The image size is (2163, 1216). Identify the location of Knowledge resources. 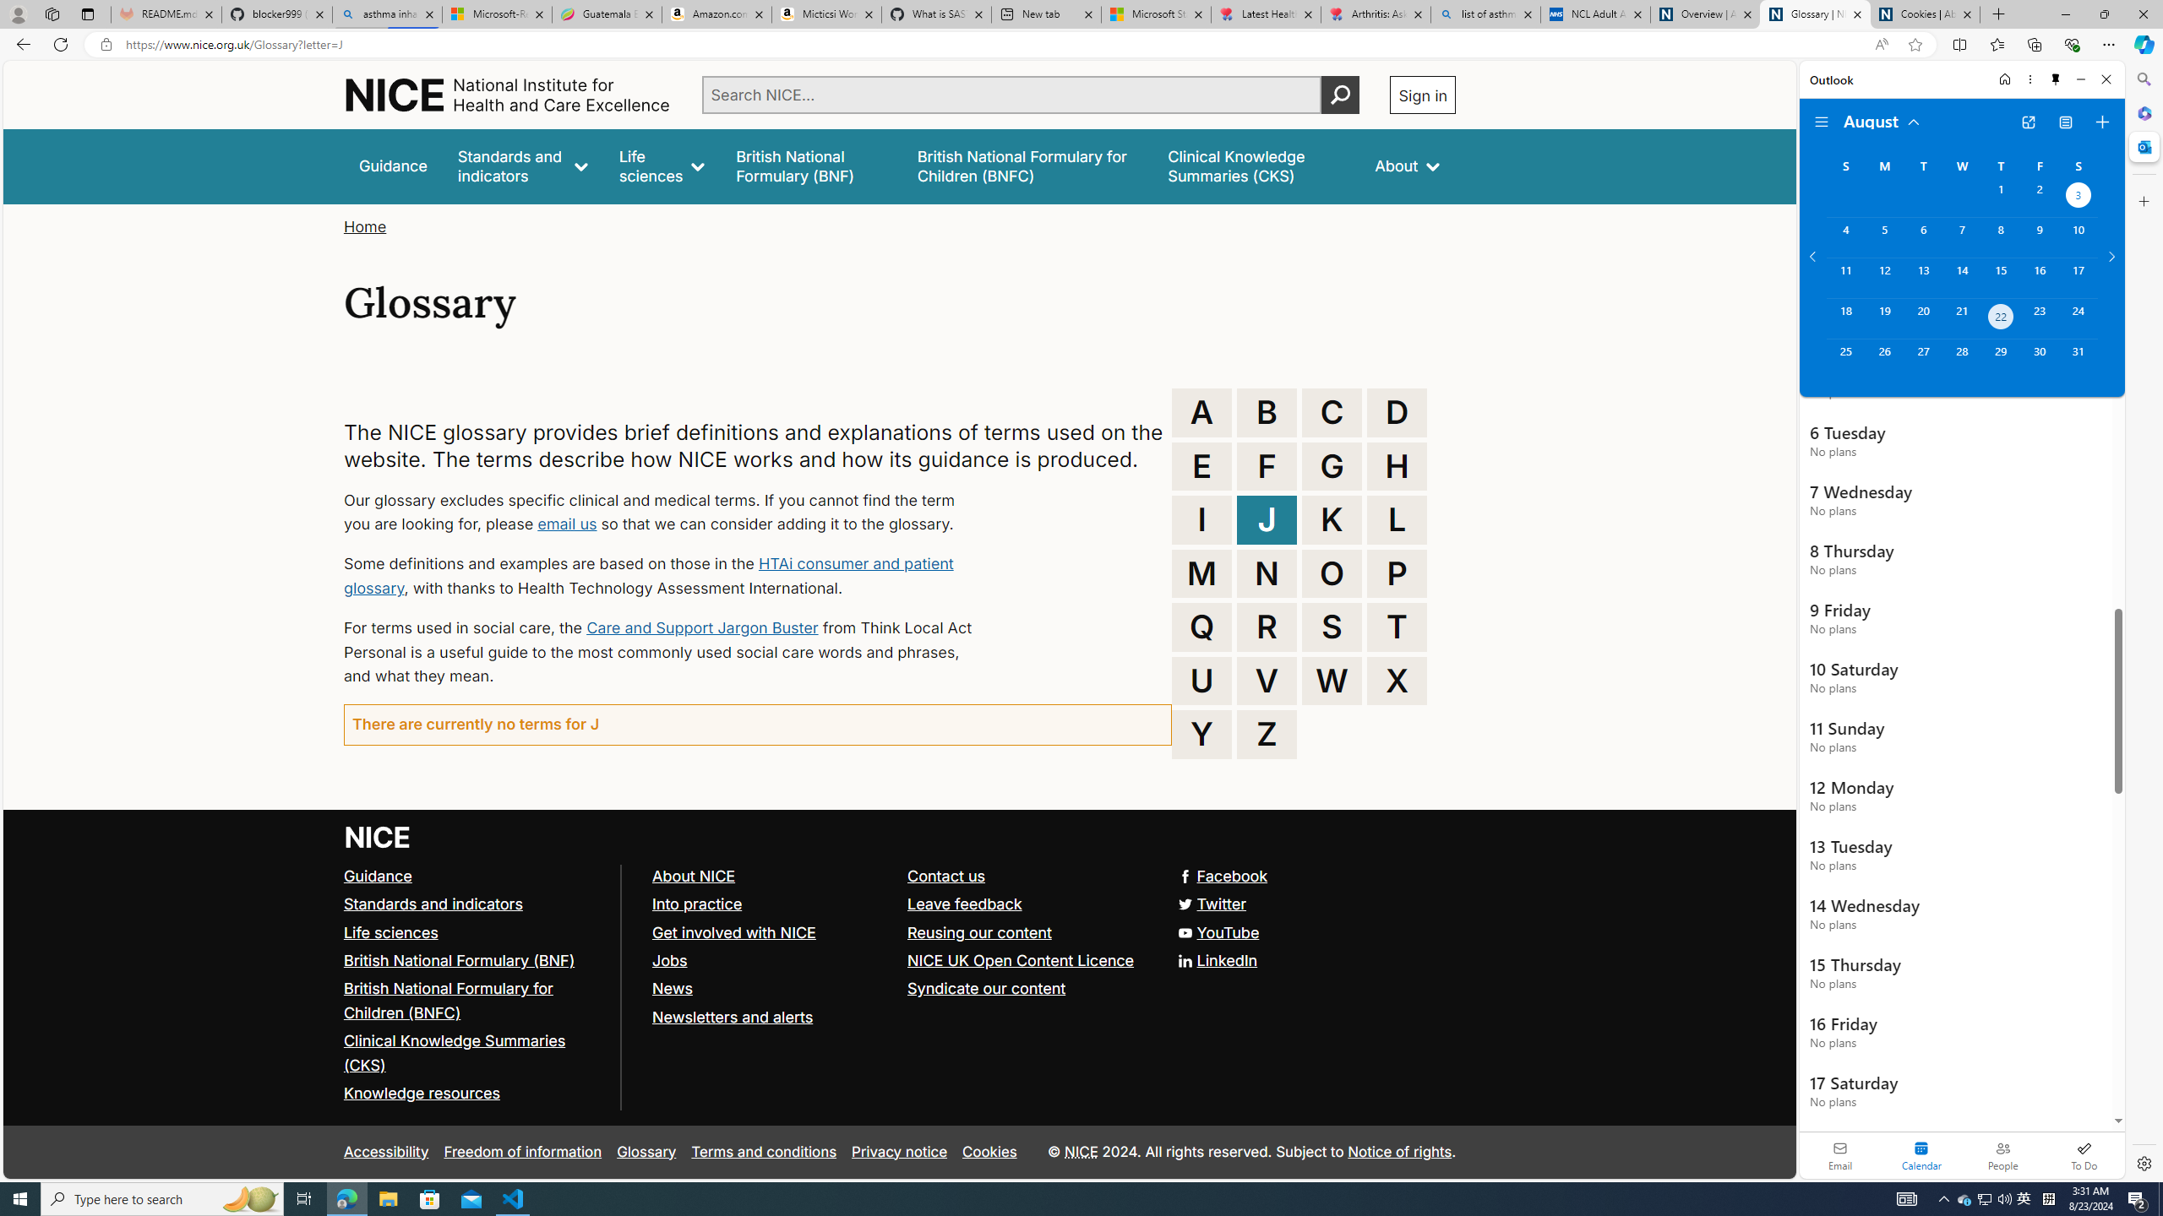
(475, 1094).